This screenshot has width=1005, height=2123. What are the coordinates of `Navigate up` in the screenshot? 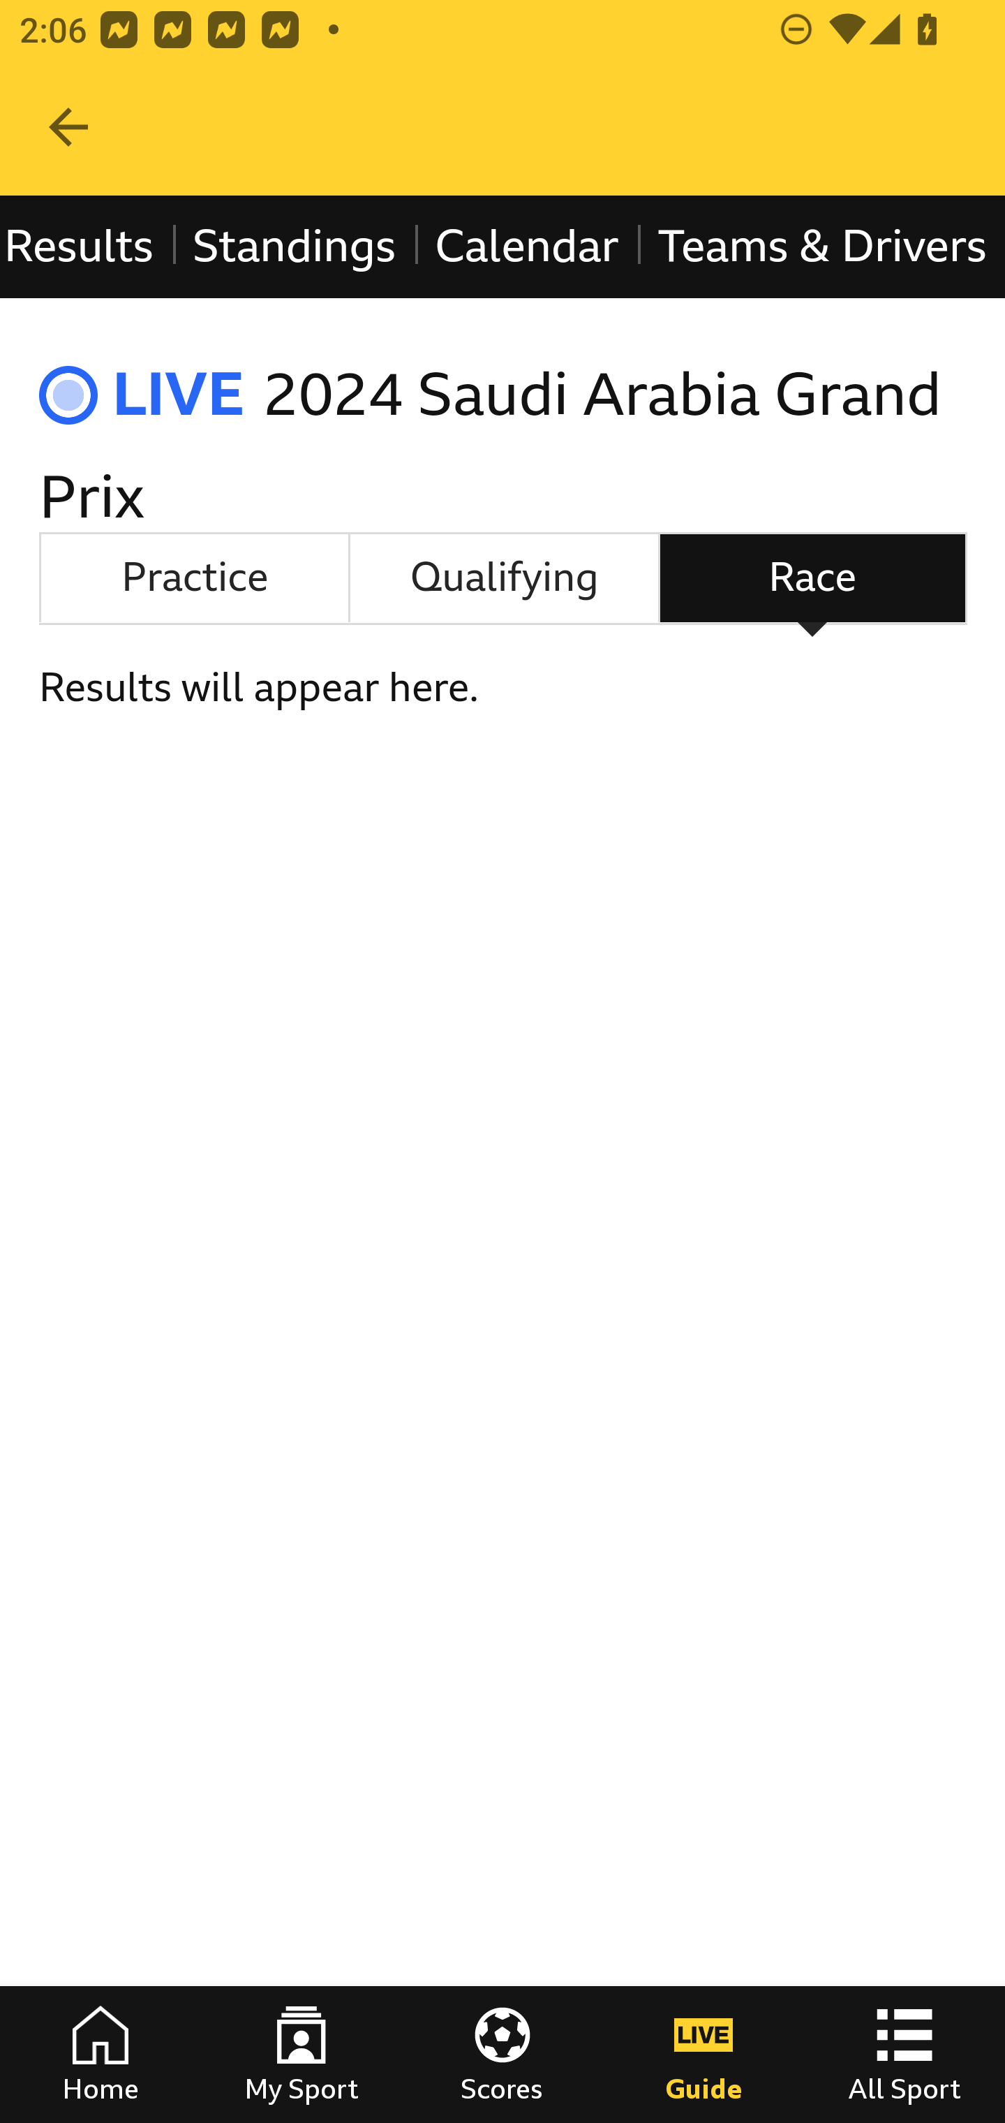 It's located at (68, 127).